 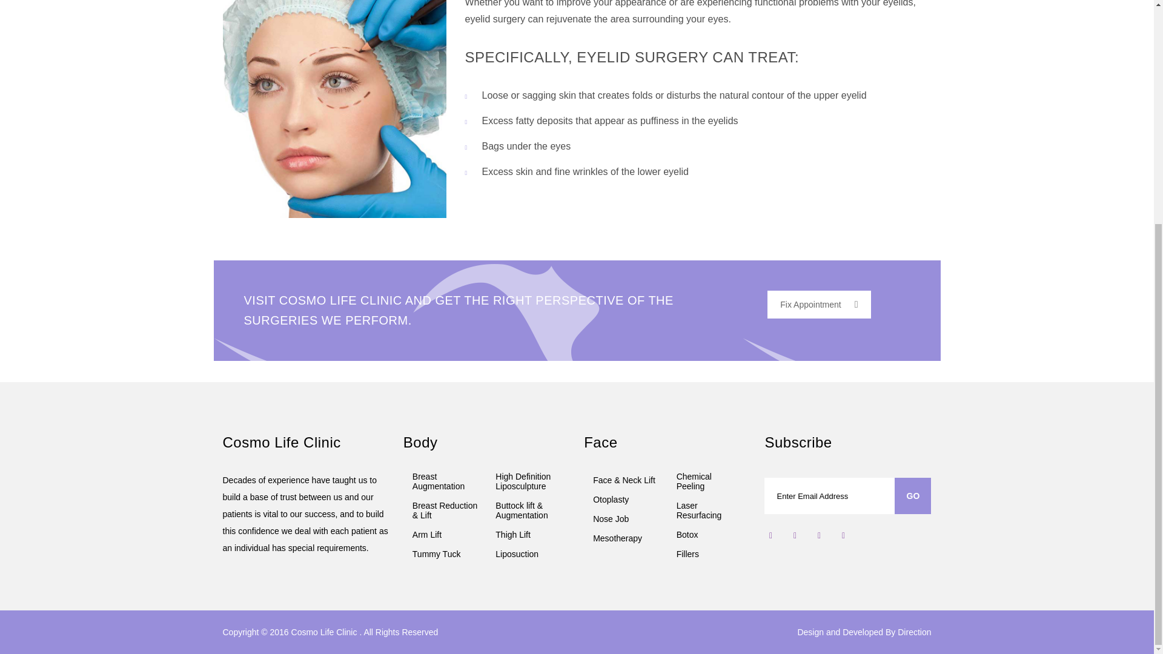 What do you see at coordinates (445, 481) in the screenshot?
I see `Breast Augmentation` at bounding box center [445, 481].